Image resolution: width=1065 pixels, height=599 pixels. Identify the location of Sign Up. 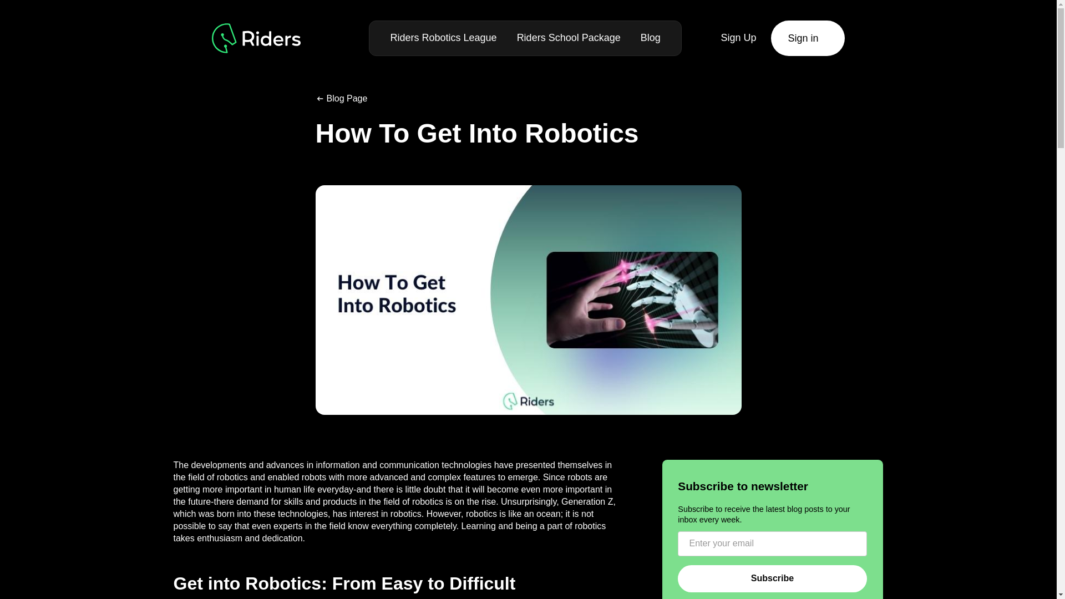
(738, 38).